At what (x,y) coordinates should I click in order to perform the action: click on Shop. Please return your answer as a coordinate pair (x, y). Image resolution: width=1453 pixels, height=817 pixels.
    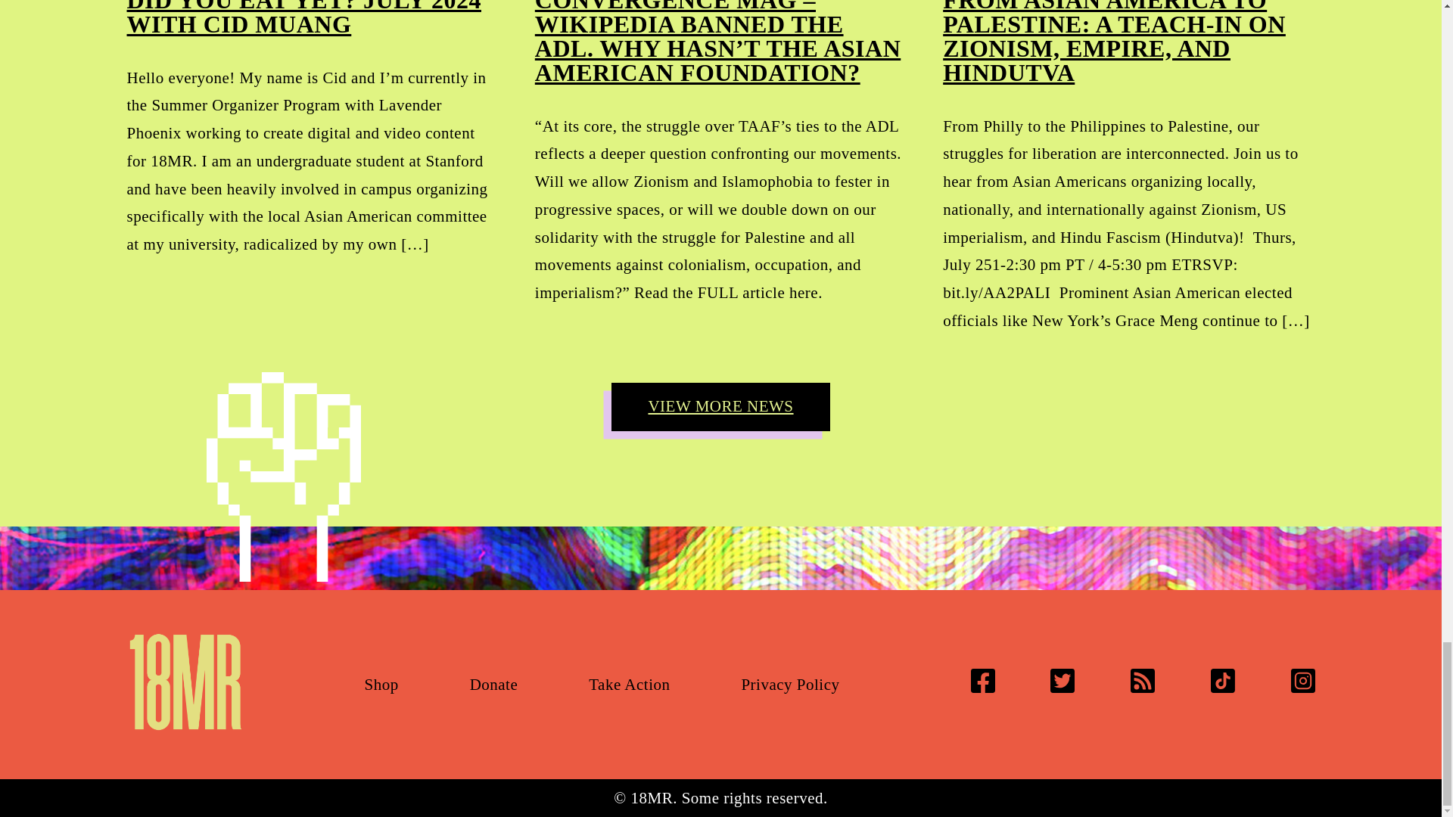
    Looking at the image, I should click on (381, 684).